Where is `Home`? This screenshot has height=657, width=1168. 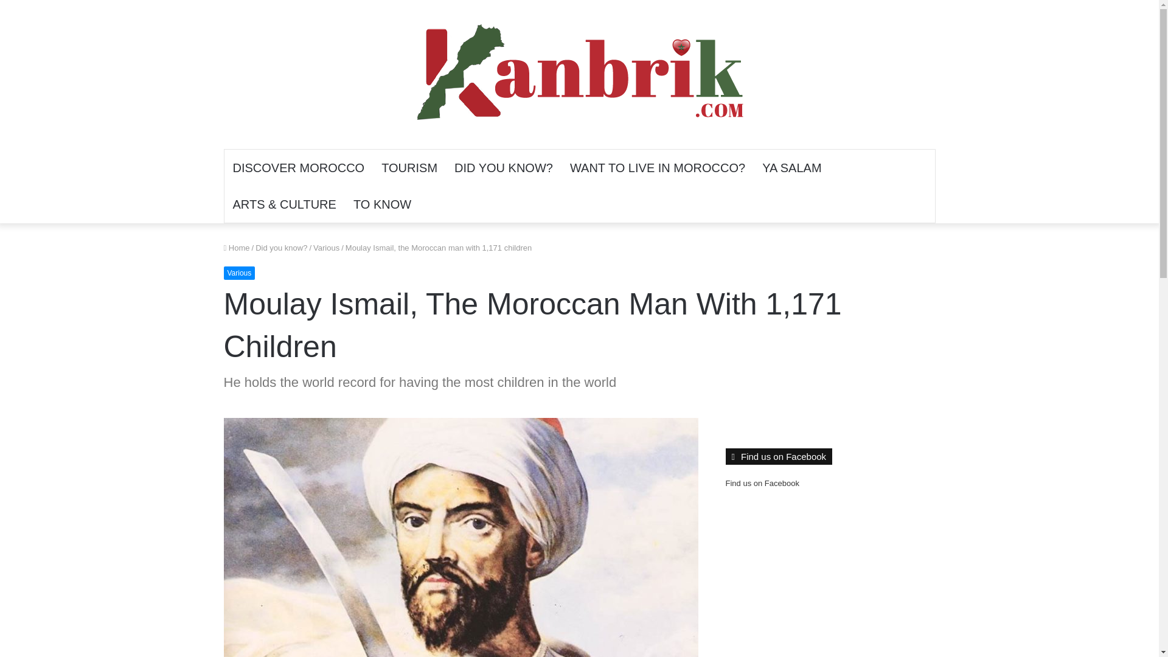
Home is located at coordinates (237, 247).